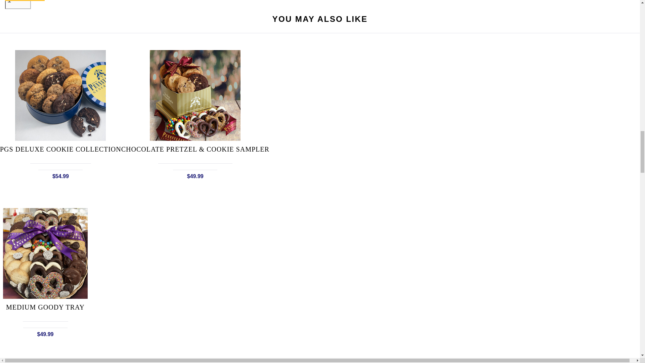 The width and height of the screenshot is (645, 363). Describe the element at coordinates (25, 1) in the screenshot. I see `Add to Cart` at that location.